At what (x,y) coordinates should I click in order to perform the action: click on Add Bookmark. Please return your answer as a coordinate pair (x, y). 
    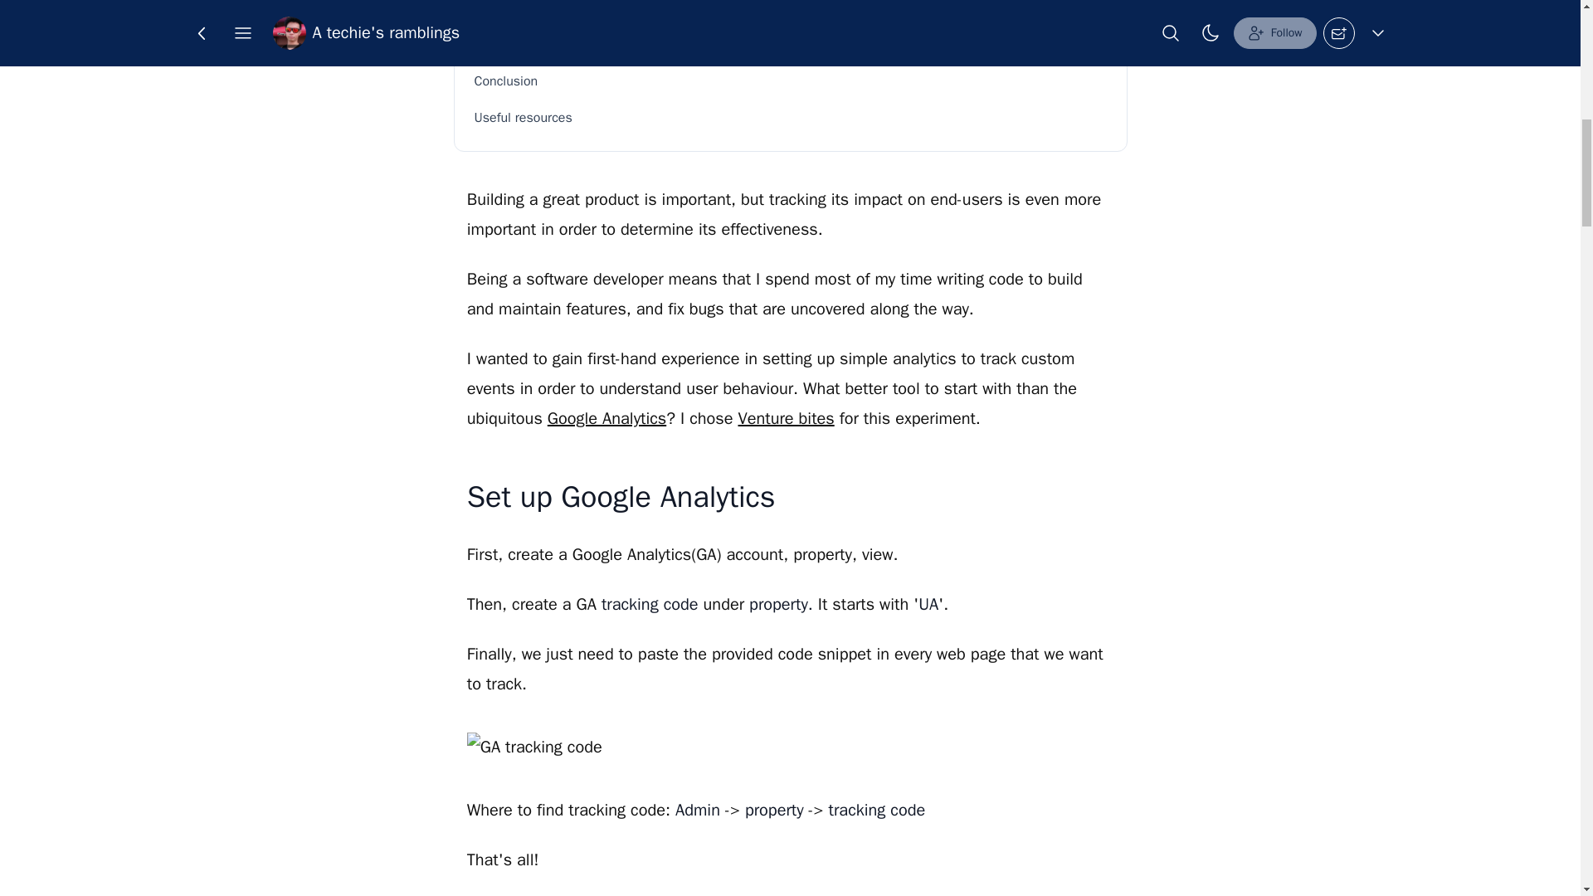
    Looking at the image, I should click on (815, 26).